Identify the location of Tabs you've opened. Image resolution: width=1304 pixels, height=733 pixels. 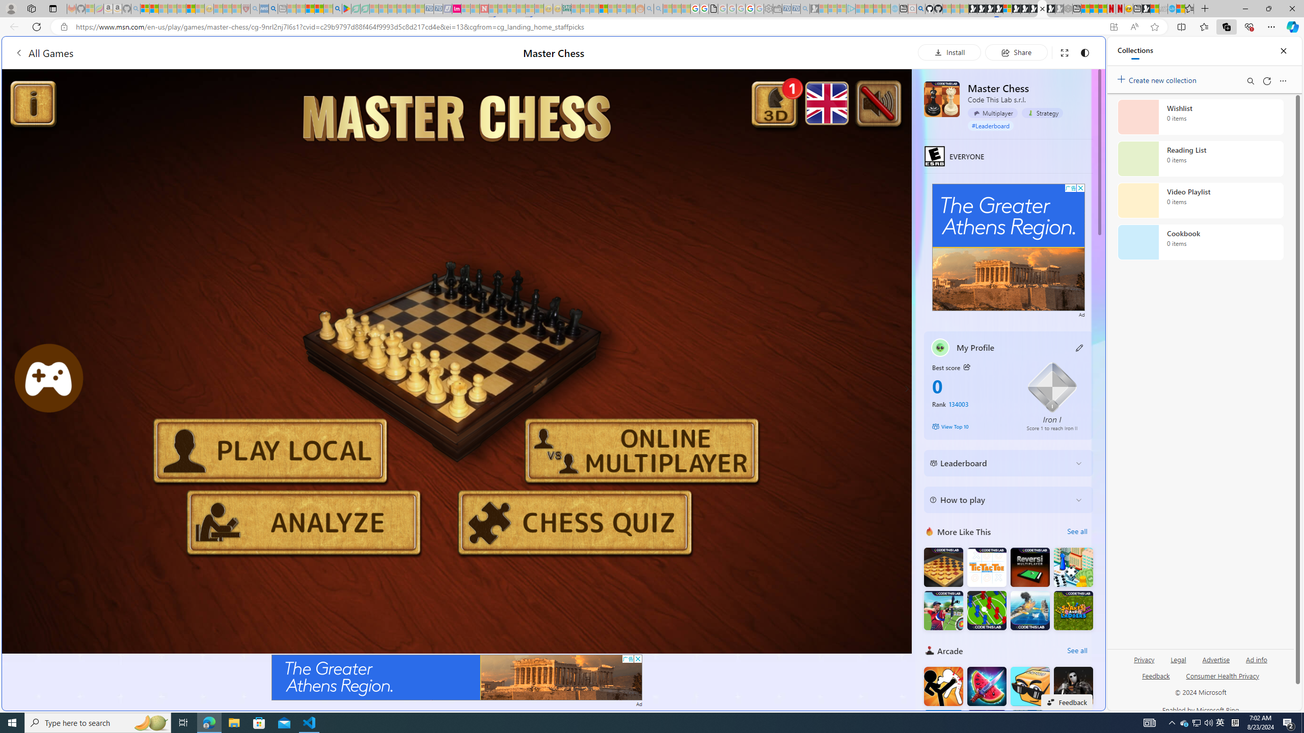
(794, 135).